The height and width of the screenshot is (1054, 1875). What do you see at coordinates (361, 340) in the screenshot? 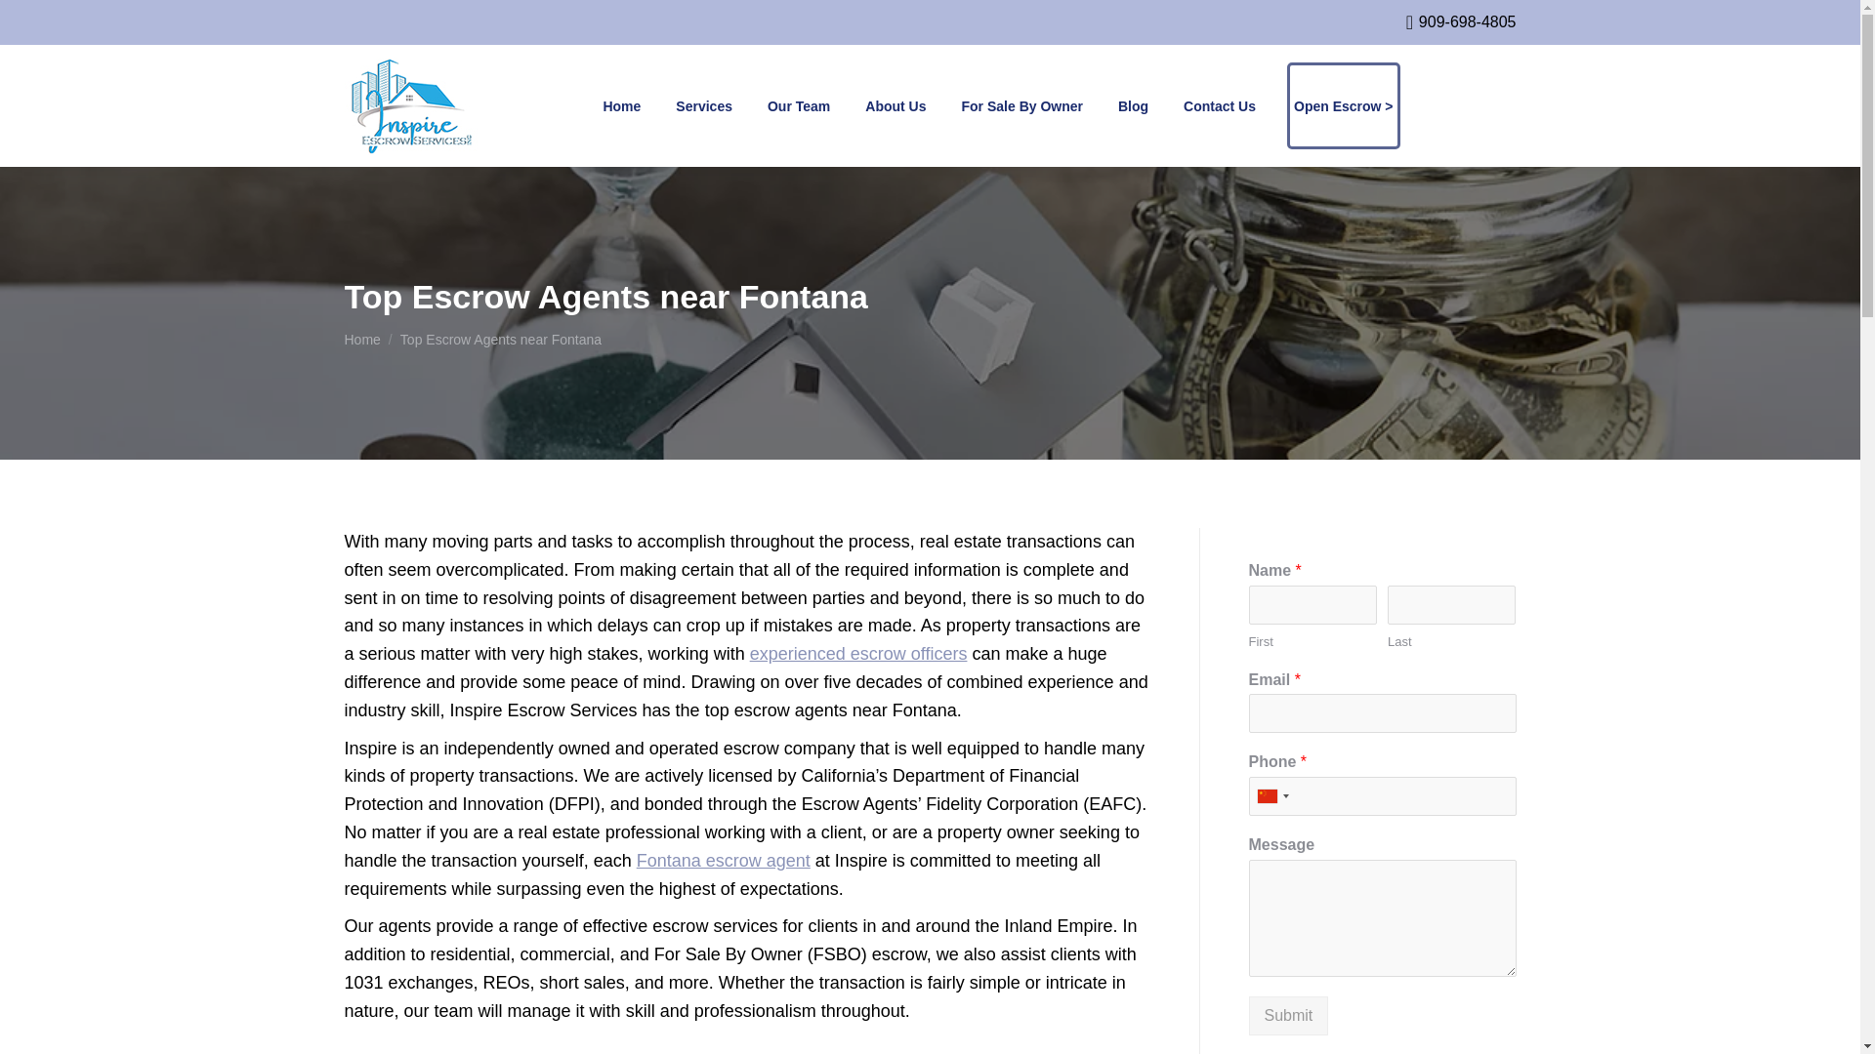
I see `Home` at bounding box center [361, 340].